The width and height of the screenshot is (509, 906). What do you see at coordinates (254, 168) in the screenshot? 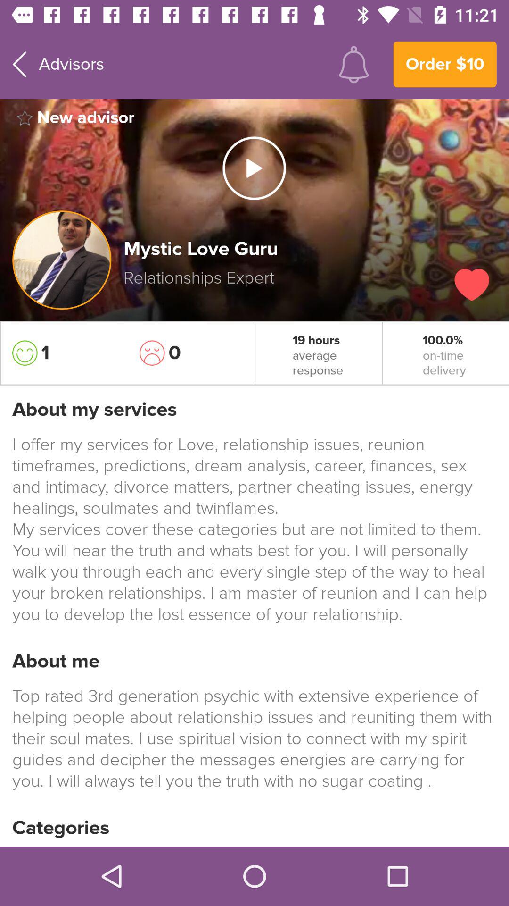
I see `click icon next to new advisor item` at bounding box center [254, 168].